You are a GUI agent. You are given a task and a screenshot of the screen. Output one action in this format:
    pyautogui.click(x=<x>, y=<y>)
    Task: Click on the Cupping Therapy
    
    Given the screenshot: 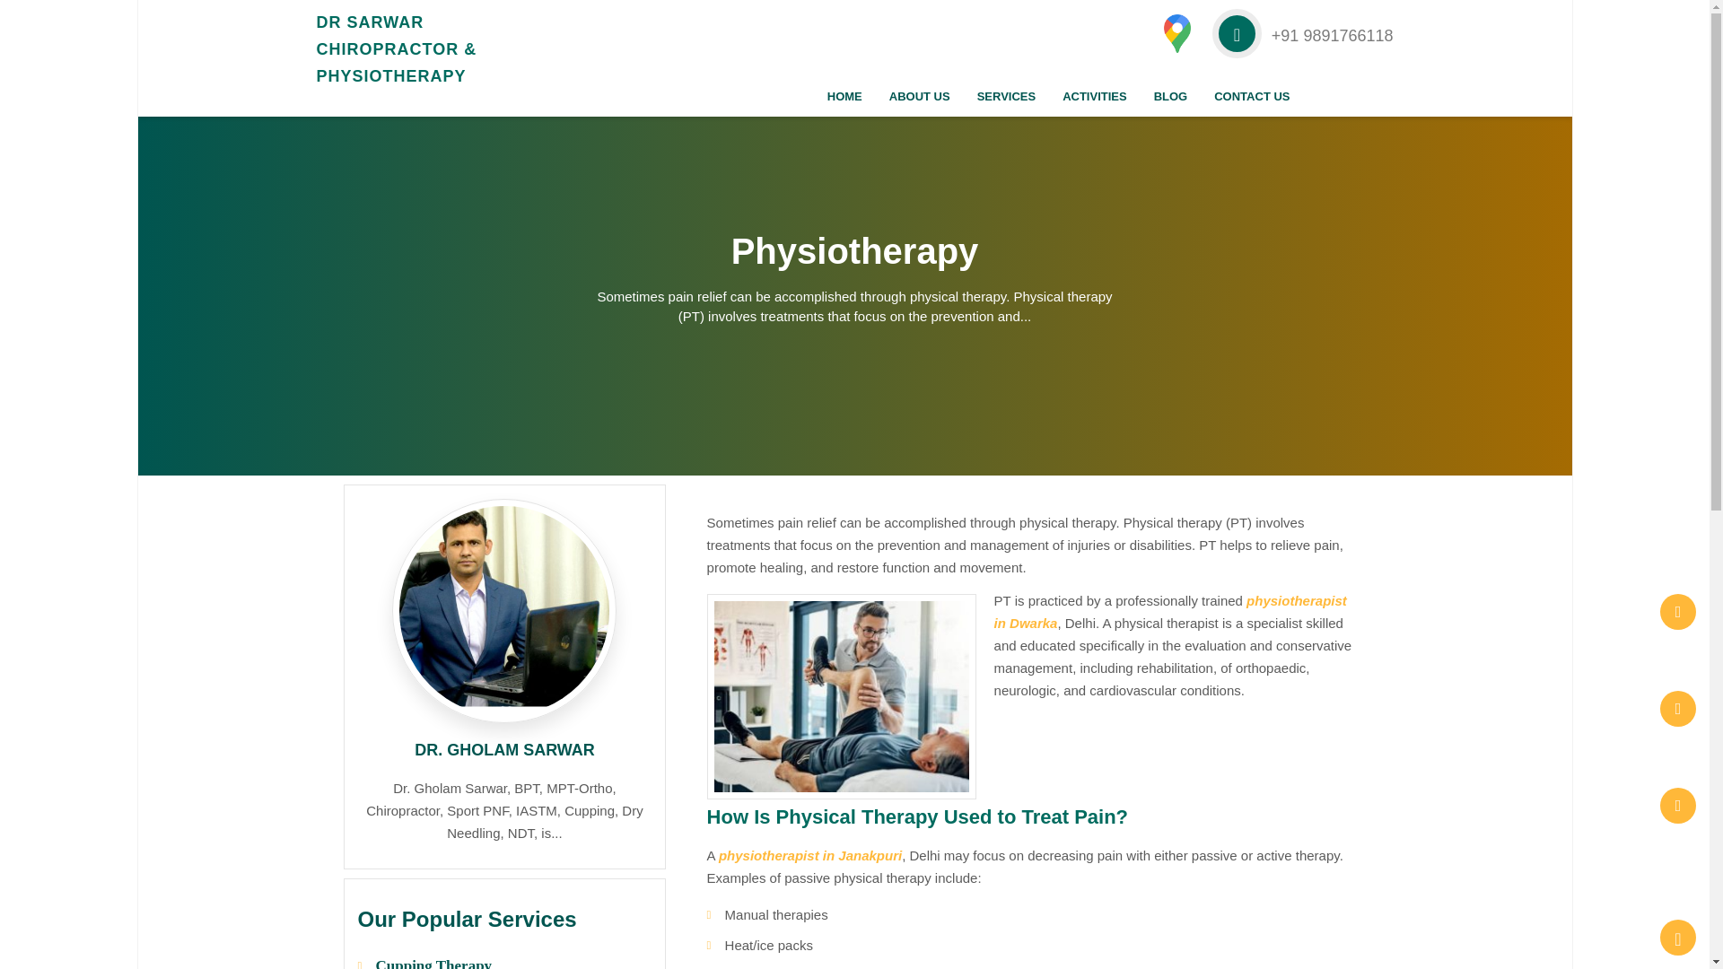 What is the action you would take?
    pyautogui.click(x=433, y=964)
    